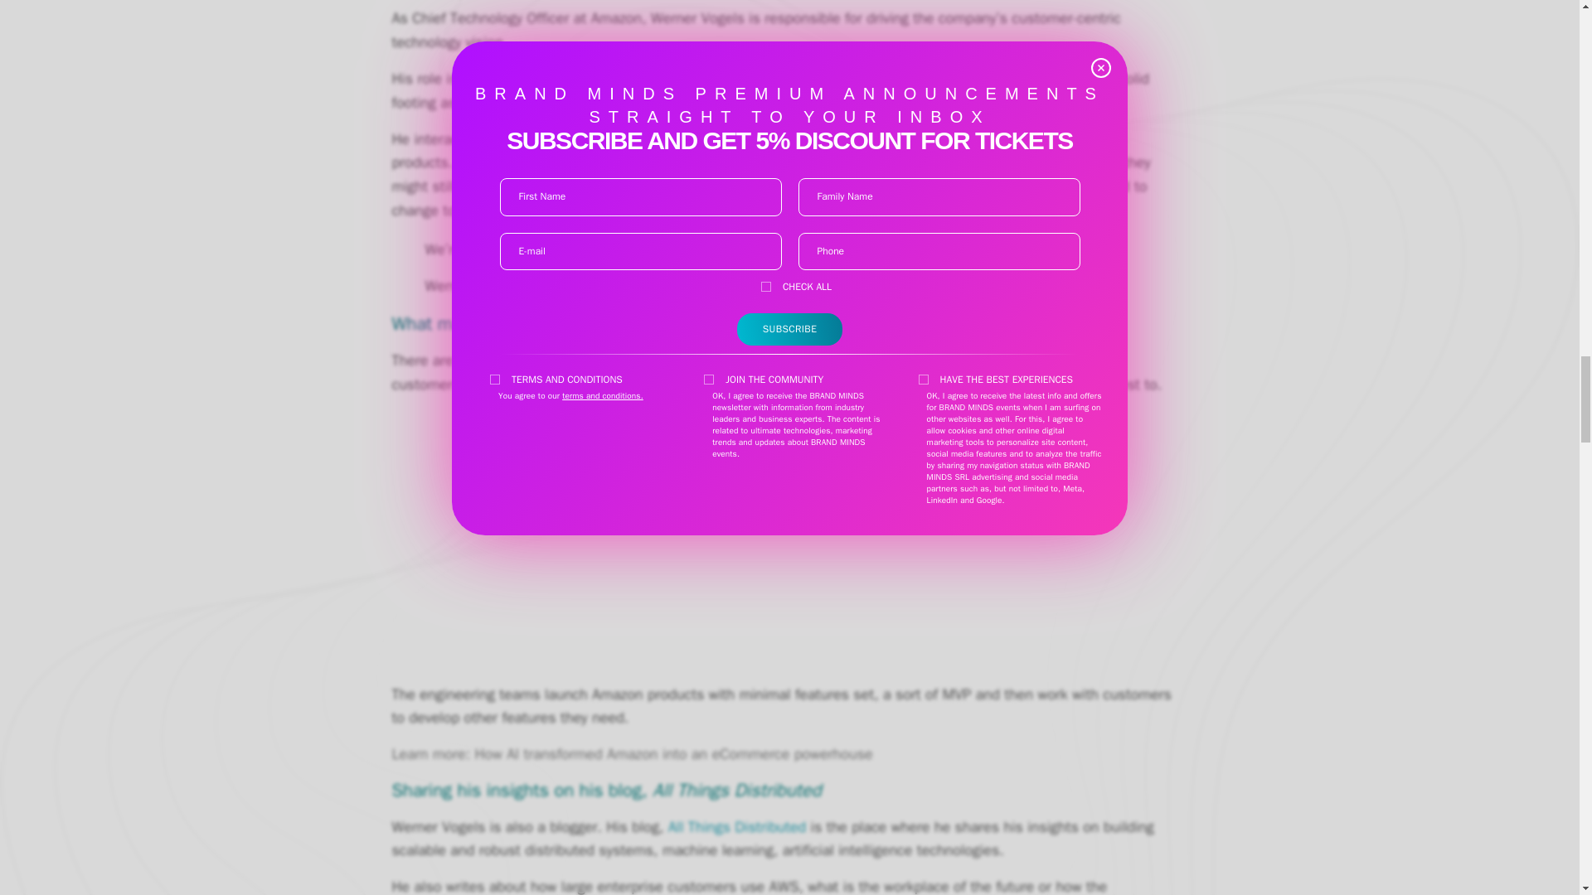 This screenshot has height=895, width=1592. I want to click on All Things Distributed, so click(736, 827).